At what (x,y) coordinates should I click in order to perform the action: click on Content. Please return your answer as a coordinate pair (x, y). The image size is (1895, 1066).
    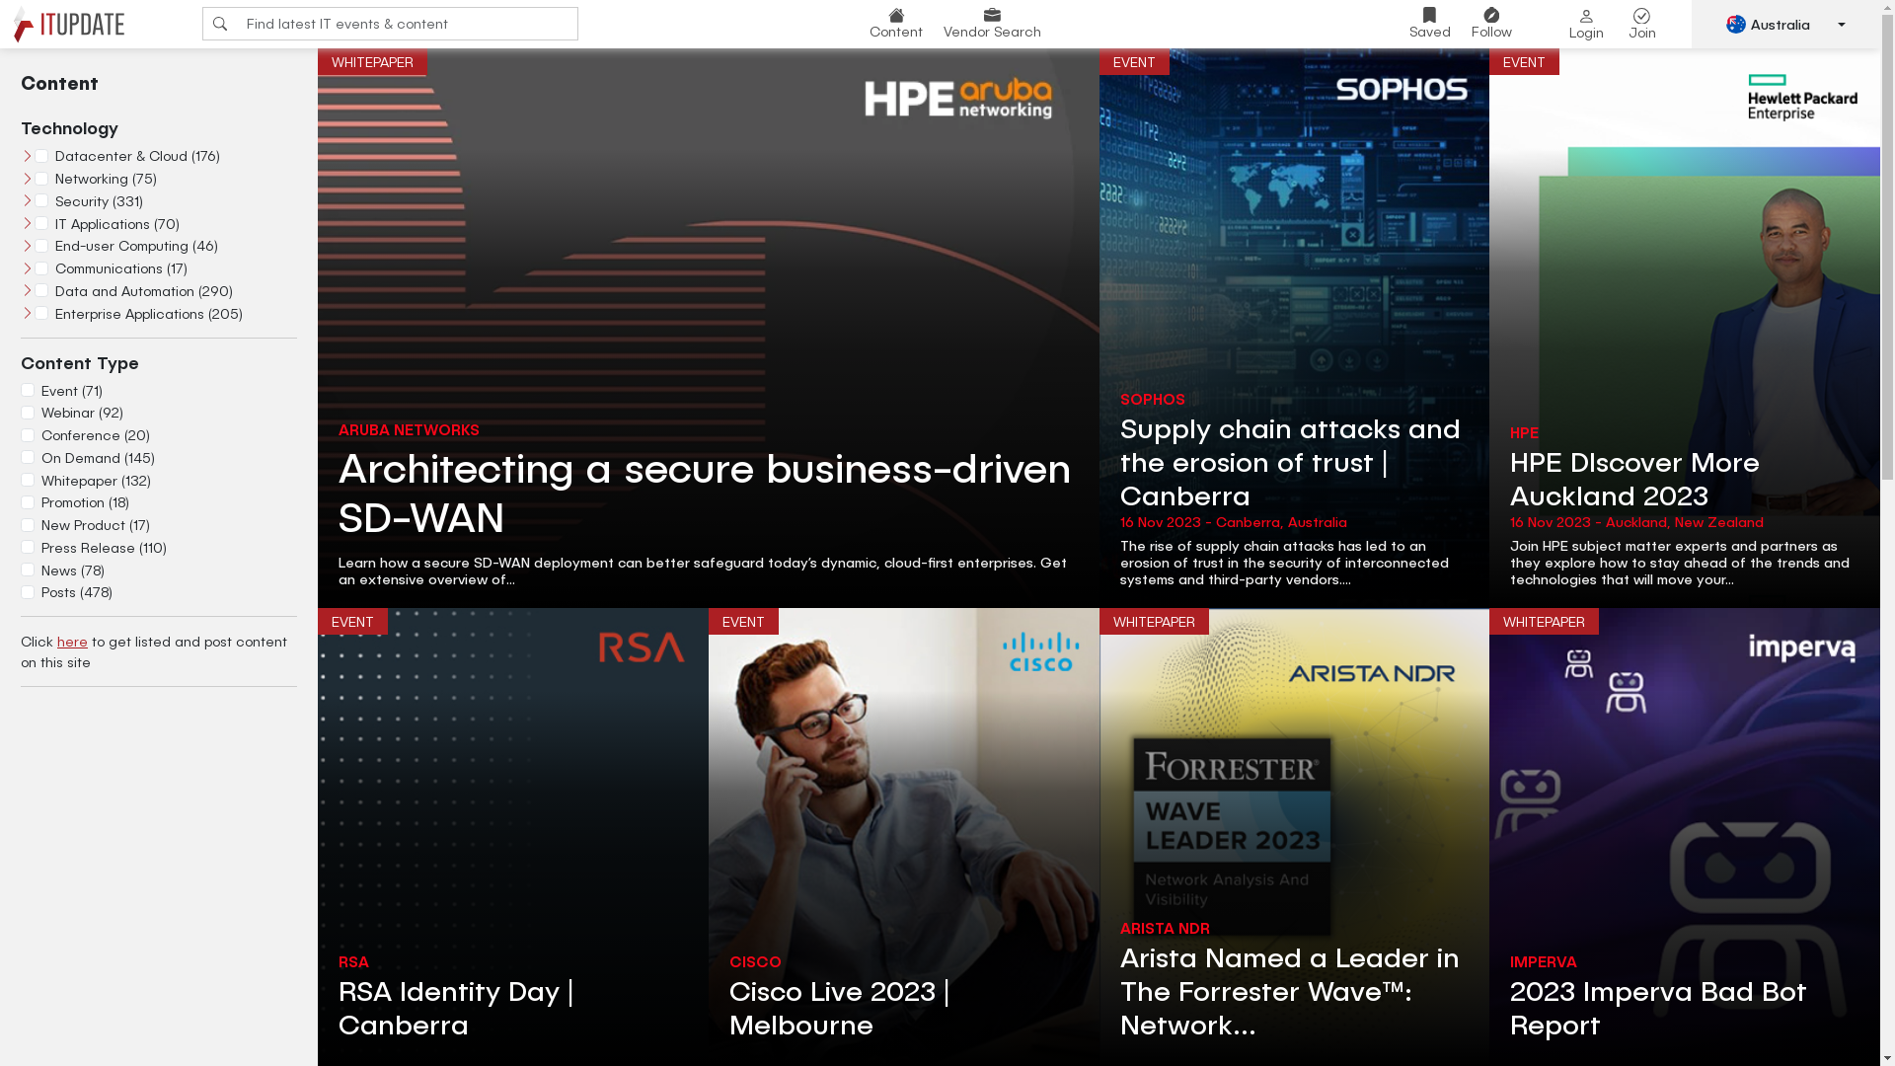
    Looking at the image, I should click on (896, 24).